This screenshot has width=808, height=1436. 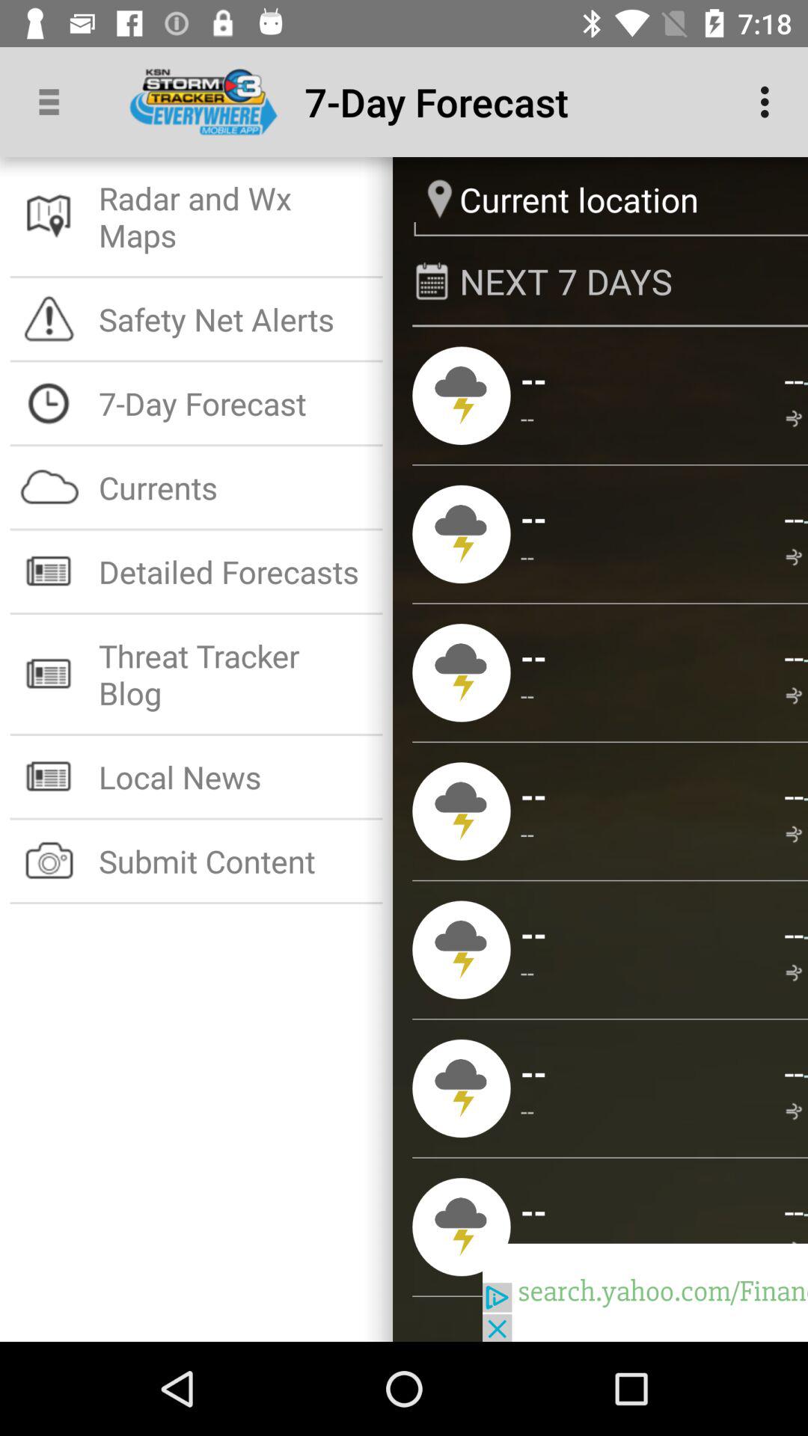 What do you see at coordinates (793, 518) in the screenshot?
I see `swipe until -- app` at bounding box center [793, 518].